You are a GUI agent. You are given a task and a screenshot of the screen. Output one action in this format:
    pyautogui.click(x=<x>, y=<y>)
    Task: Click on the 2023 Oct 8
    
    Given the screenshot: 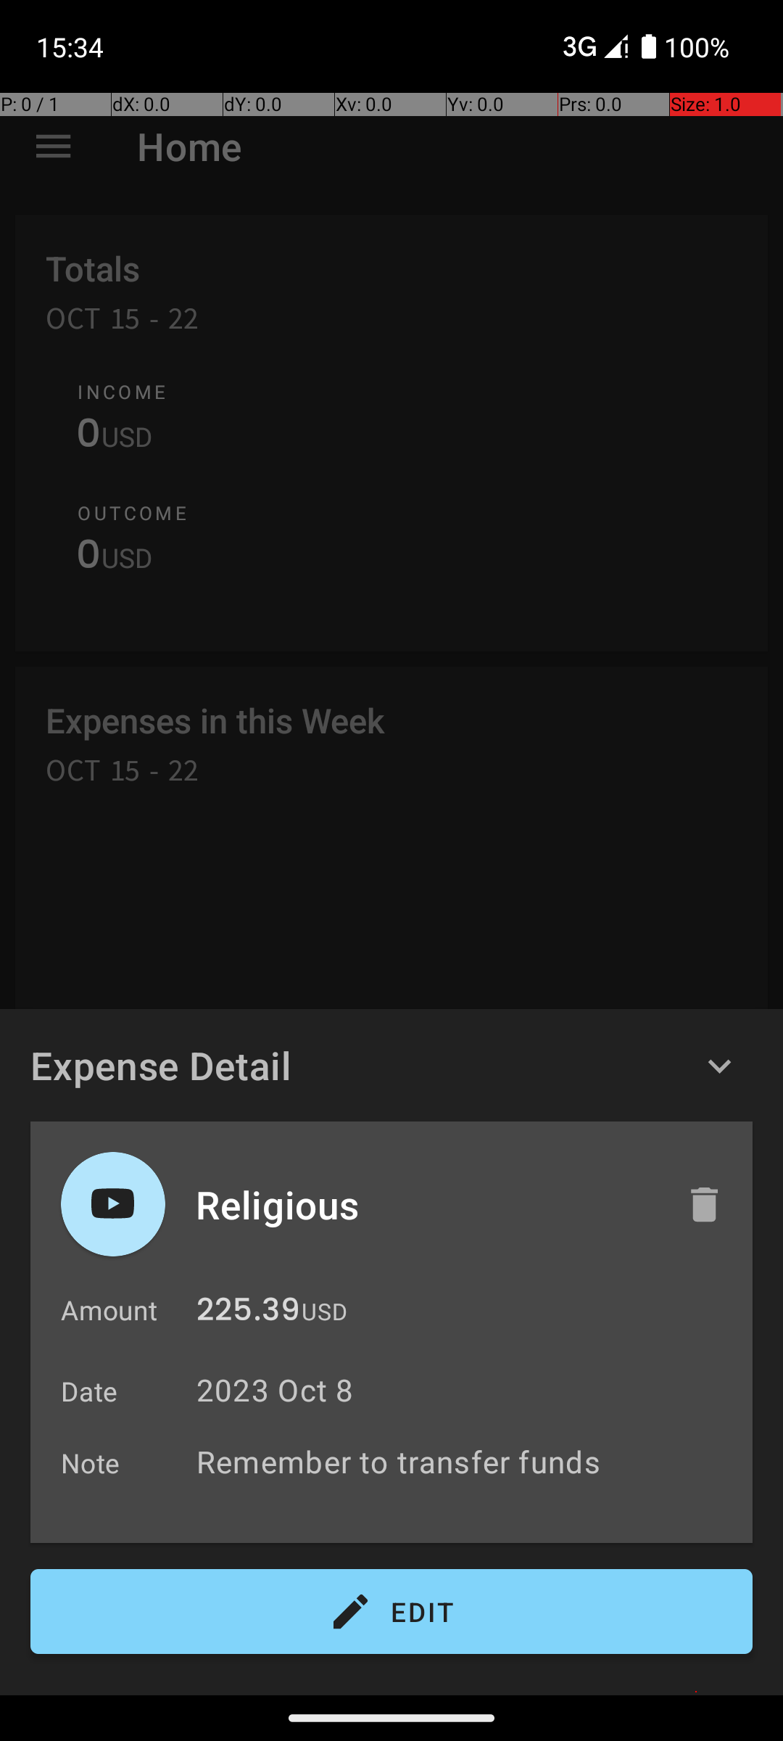 What is the action you would take?
    pyautogui.click(x=275, y=1390)
    